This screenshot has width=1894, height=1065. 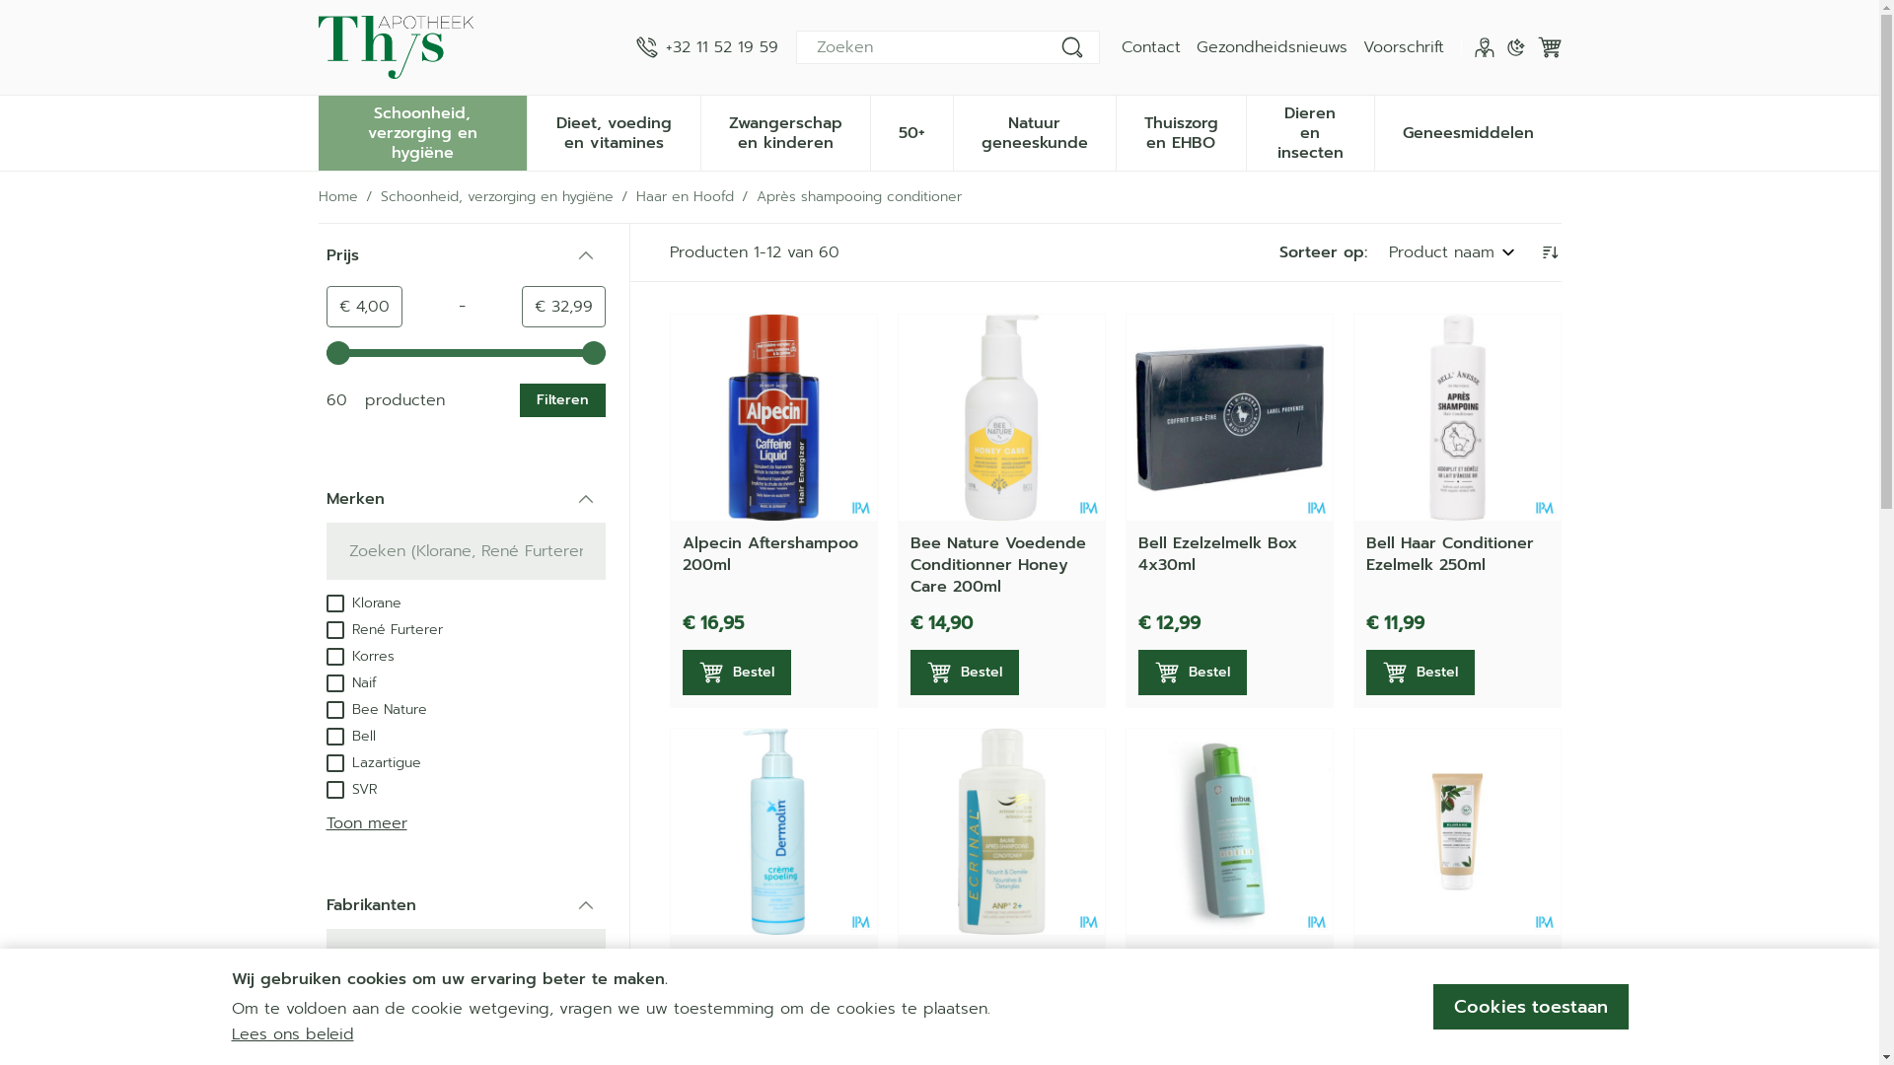 What do you see at coordinates (334, 630) in the screenshot?
I see `on` at bounding box center [334, 630].